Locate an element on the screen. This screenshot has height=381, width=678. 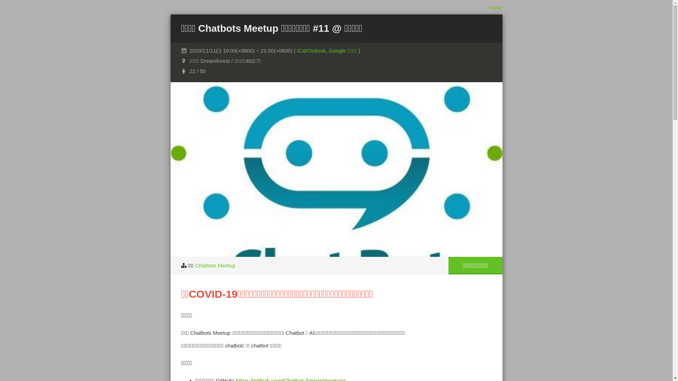
iCal/Outlook is located at coordinates (311, 51).